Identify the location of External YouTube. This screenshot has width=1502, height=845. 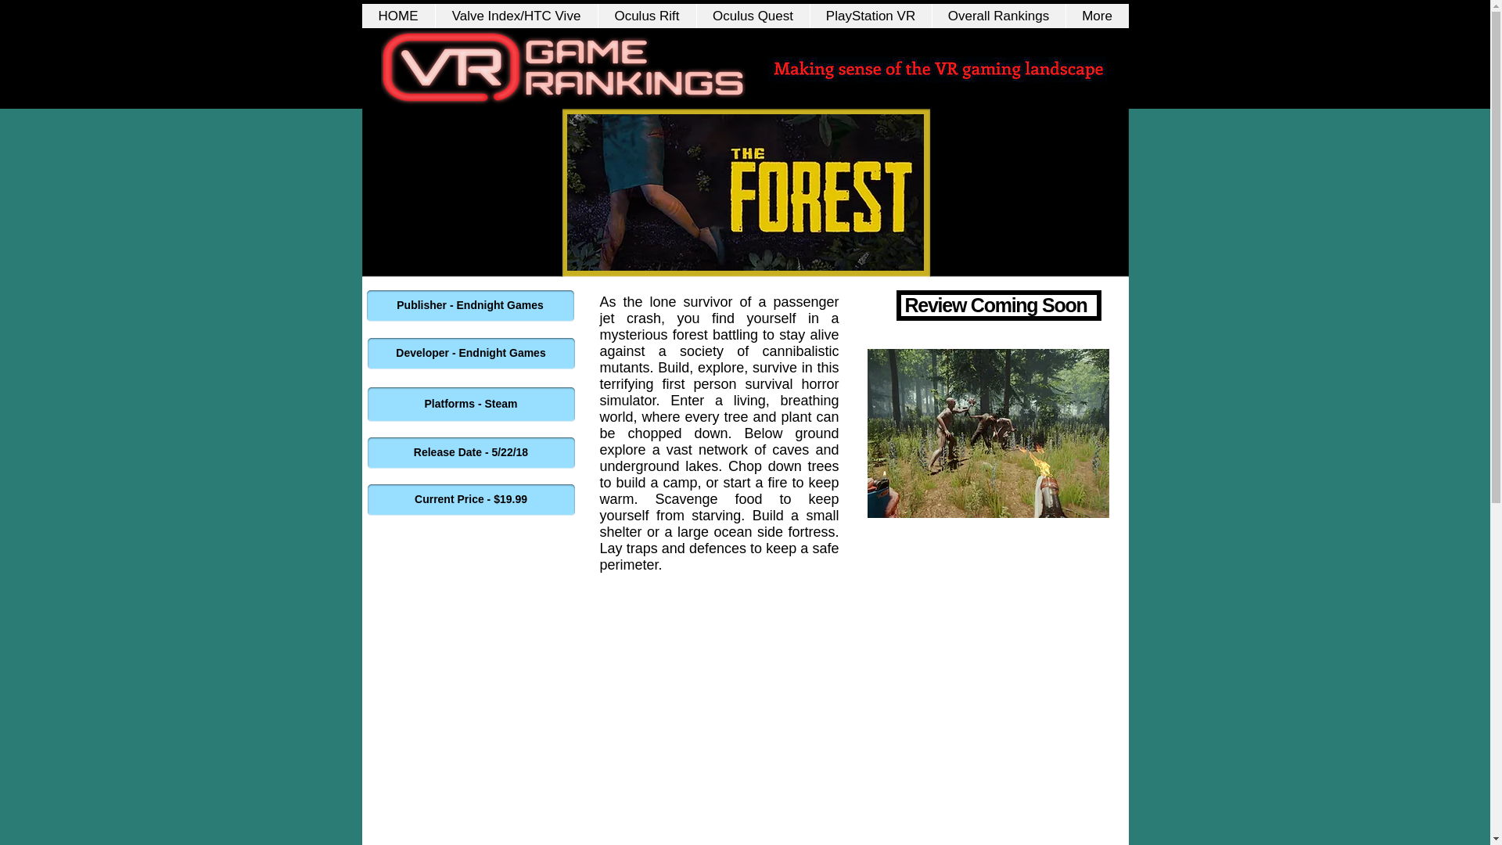
(720, 725).